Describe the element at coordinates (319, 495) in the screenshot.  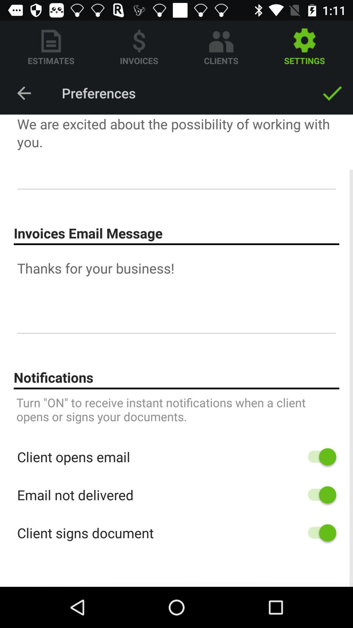
I see `toggle notification for email not delivered` at that location.